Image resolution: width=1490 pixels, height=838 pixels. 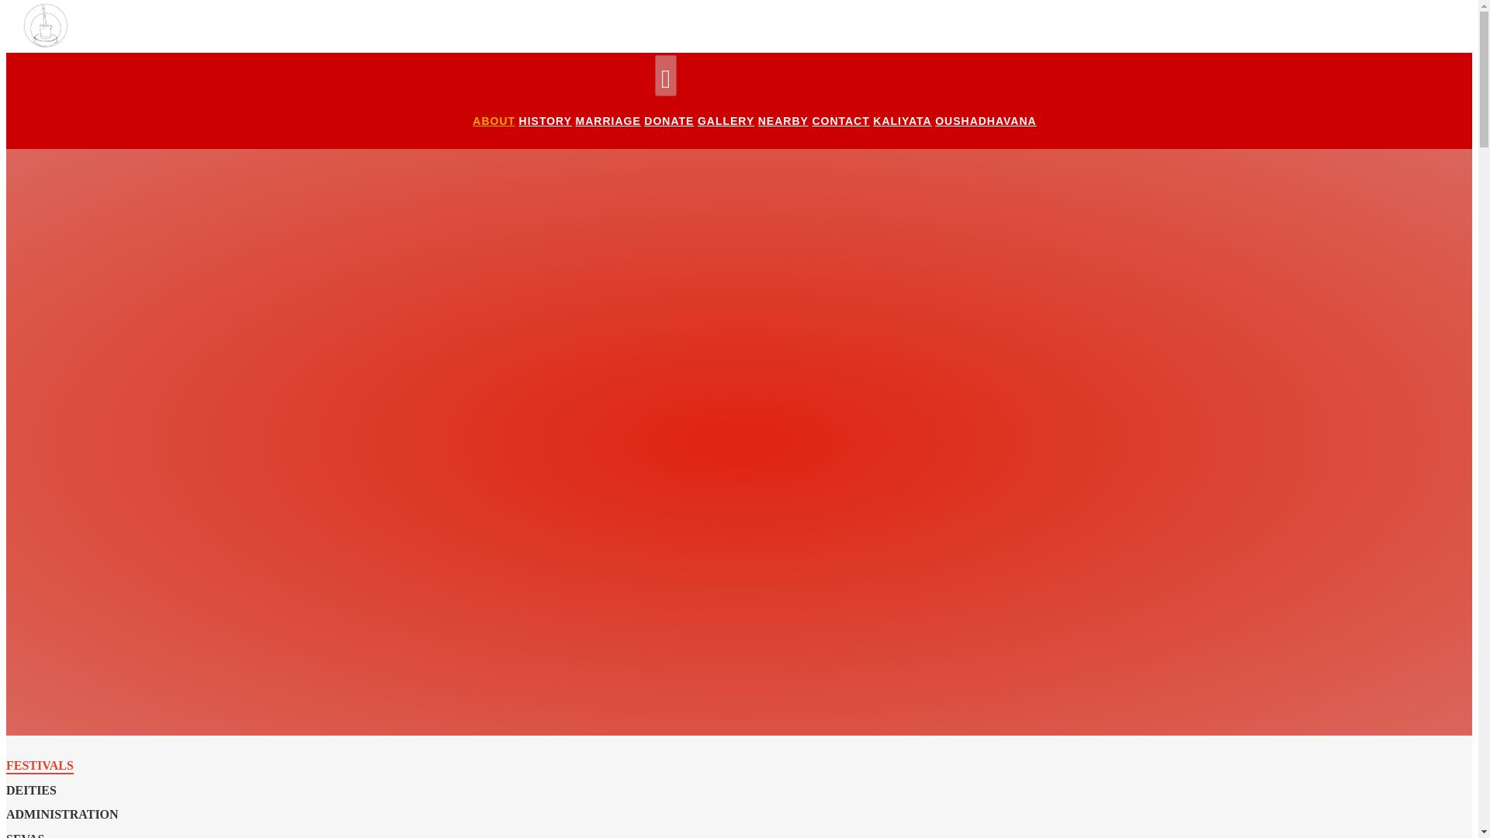 I want to click on FESTIVALS, so click(x=39, y=767).